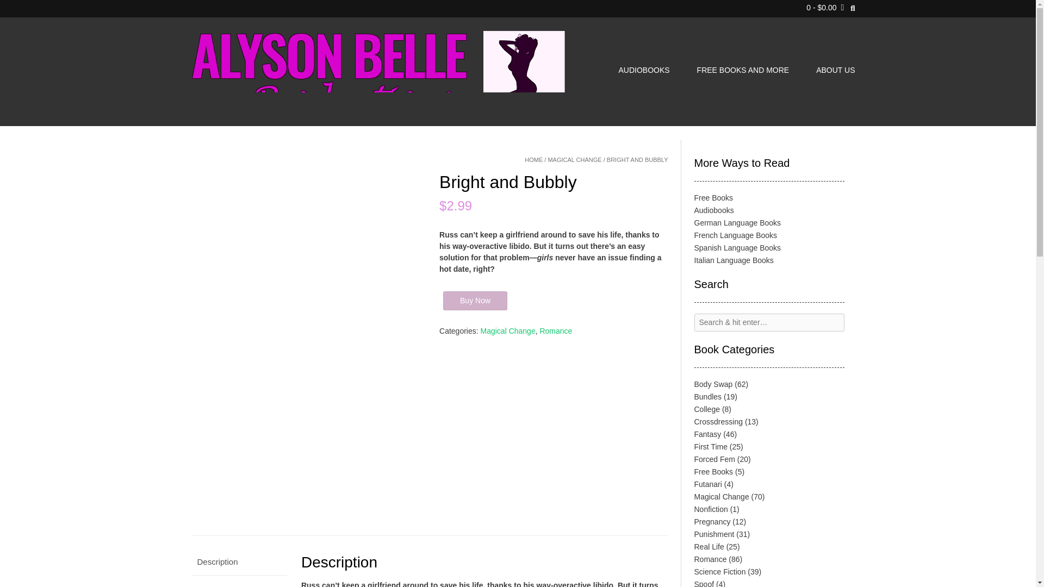 The height and width of the screenshot is (587, 1044). What do you see at coordinates (574, 160) in the screenshot?
I see `MAGICAL CHANGE` at bounding box center [574, 160].